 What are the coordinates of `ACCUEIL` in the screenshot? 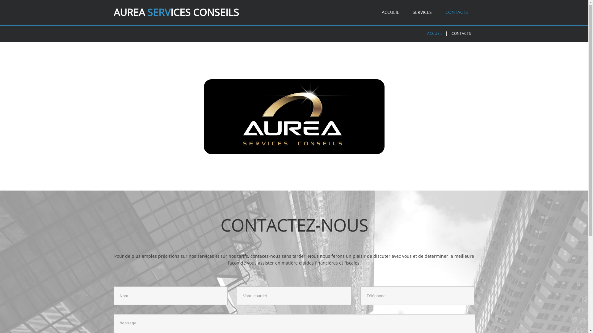 It's located at (434, 33).